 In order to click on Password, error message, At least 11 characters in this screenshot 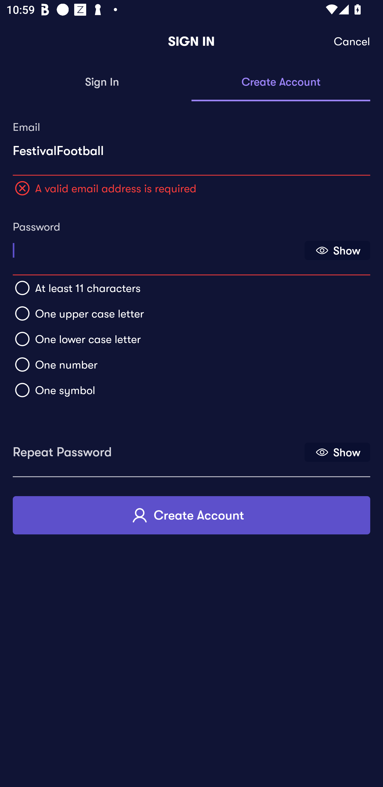, I will do `click(158, 247)`.